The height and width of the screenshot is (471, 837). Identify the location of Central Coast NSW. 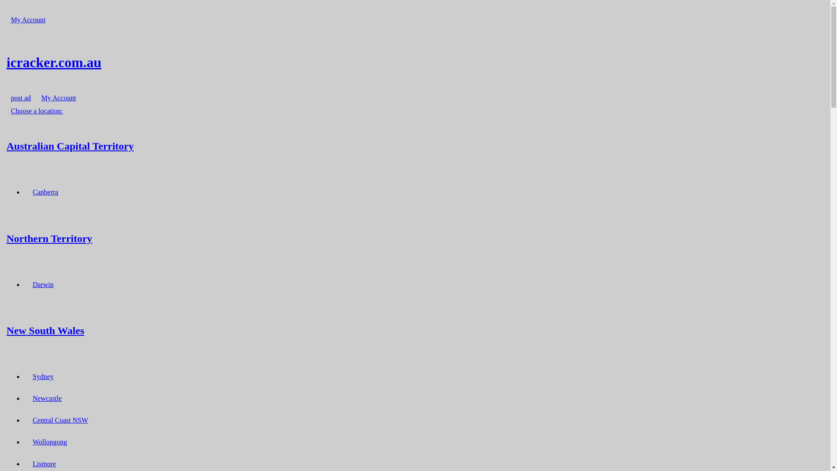
(60, 420).